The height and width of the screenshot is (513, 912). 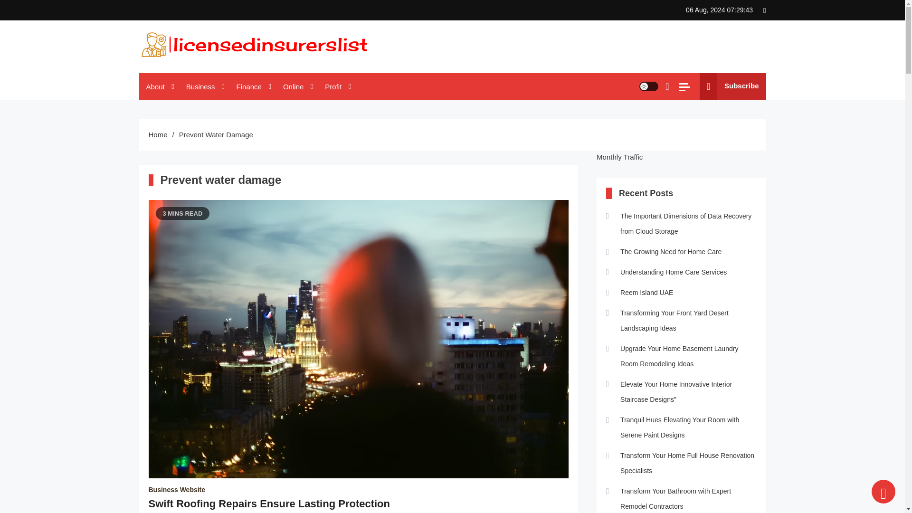 I want to click on Online, so click(x=296, y=86).